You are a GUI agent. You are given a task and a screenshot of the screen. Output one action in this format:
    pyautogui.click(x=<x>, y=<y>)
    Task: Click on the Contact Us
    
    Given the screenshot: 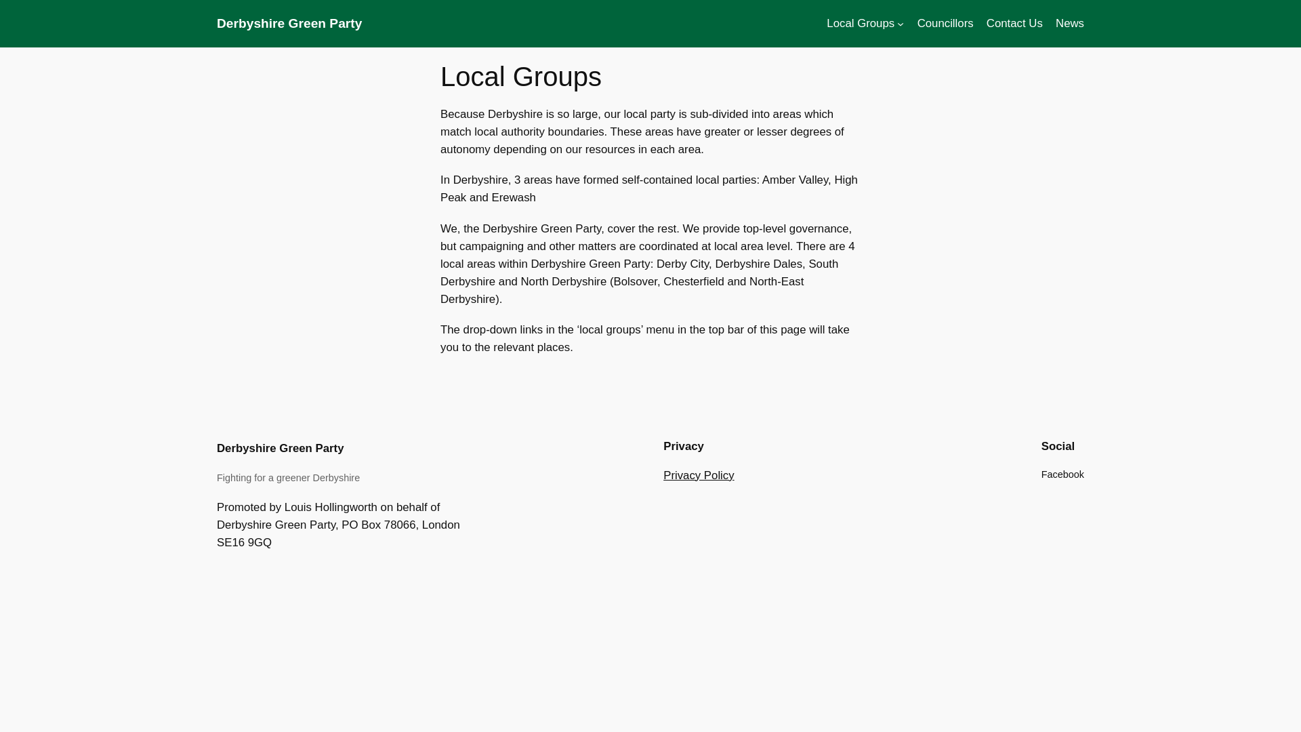 What is the action you would take?
    pyautogui.click(x=1014, y=23)
    